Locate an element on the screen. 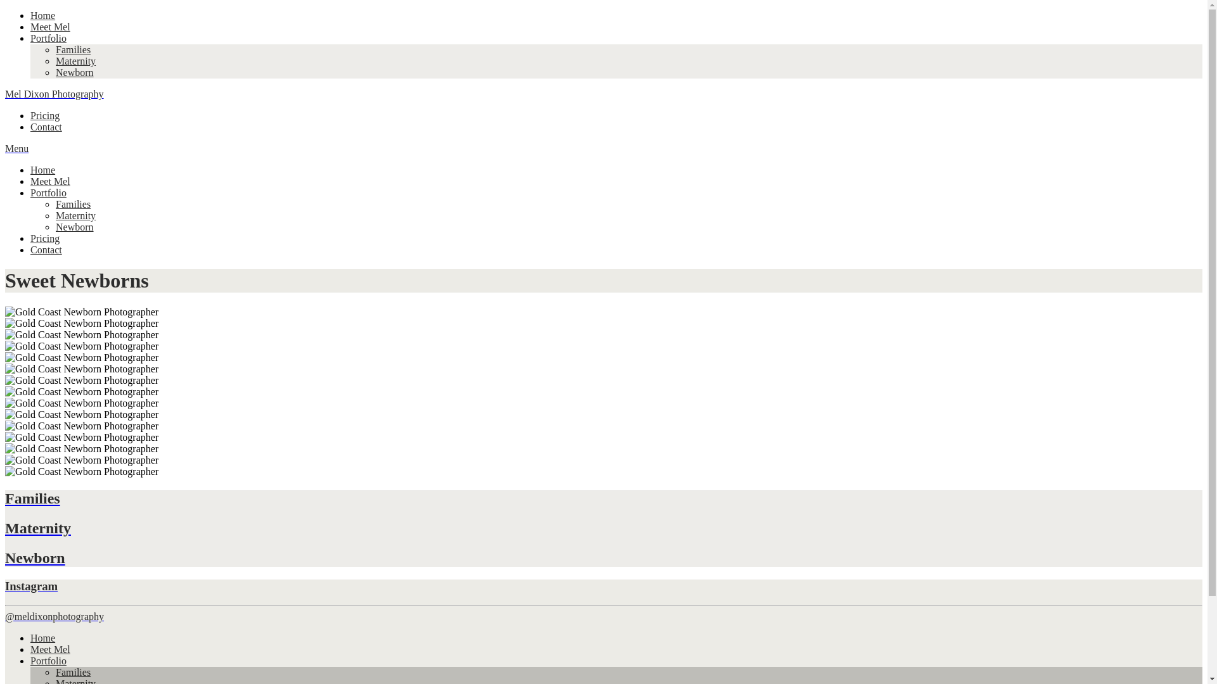  Maternity is located at coordinates (603, 528).